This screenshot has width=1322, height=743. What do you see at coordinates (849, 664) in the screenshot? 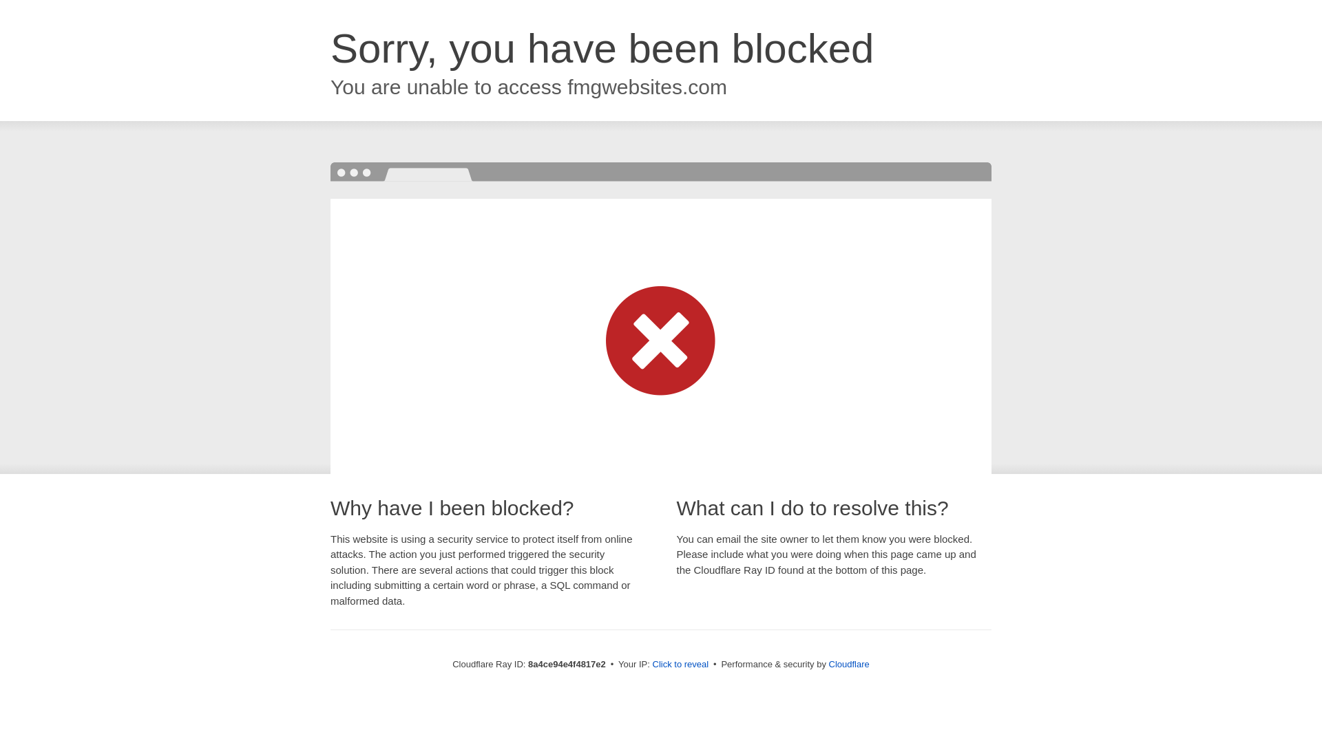
I see `Cloudflare` at bounding box center [849, 664].